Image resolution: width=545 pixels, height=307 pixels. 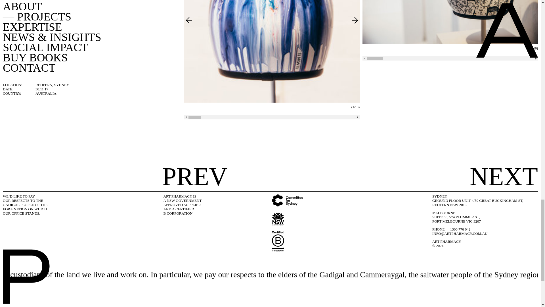 What do you see at coordinates (28, 205) in the screenshot?
I see `Page 17` at bounding box center [28, 205].